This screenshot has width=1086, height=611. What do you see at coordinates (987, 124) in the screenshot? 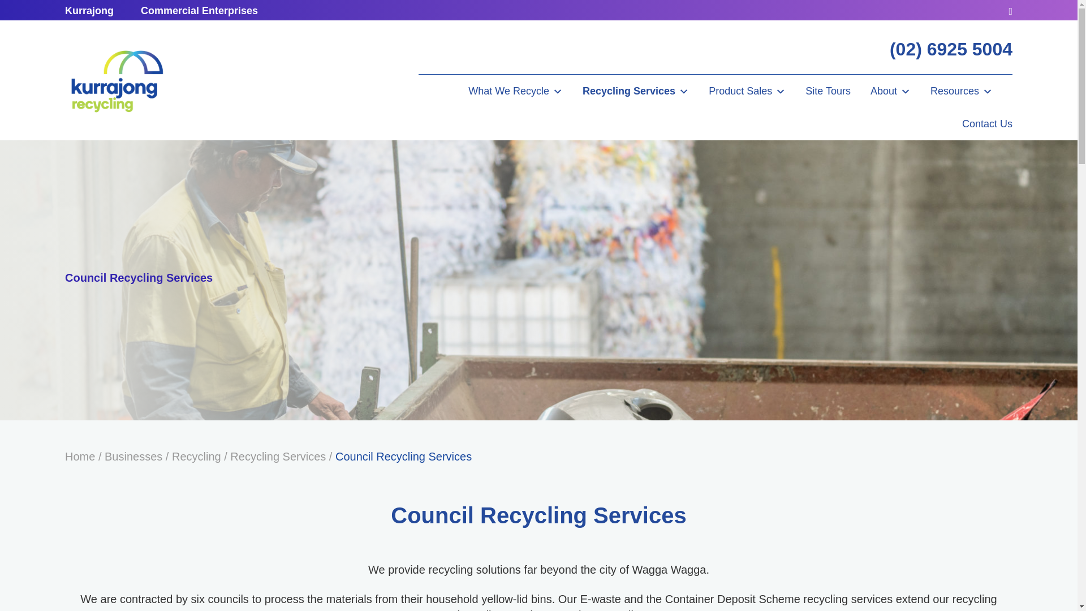
I see `Contact Us` at bounding box center [987, 124].